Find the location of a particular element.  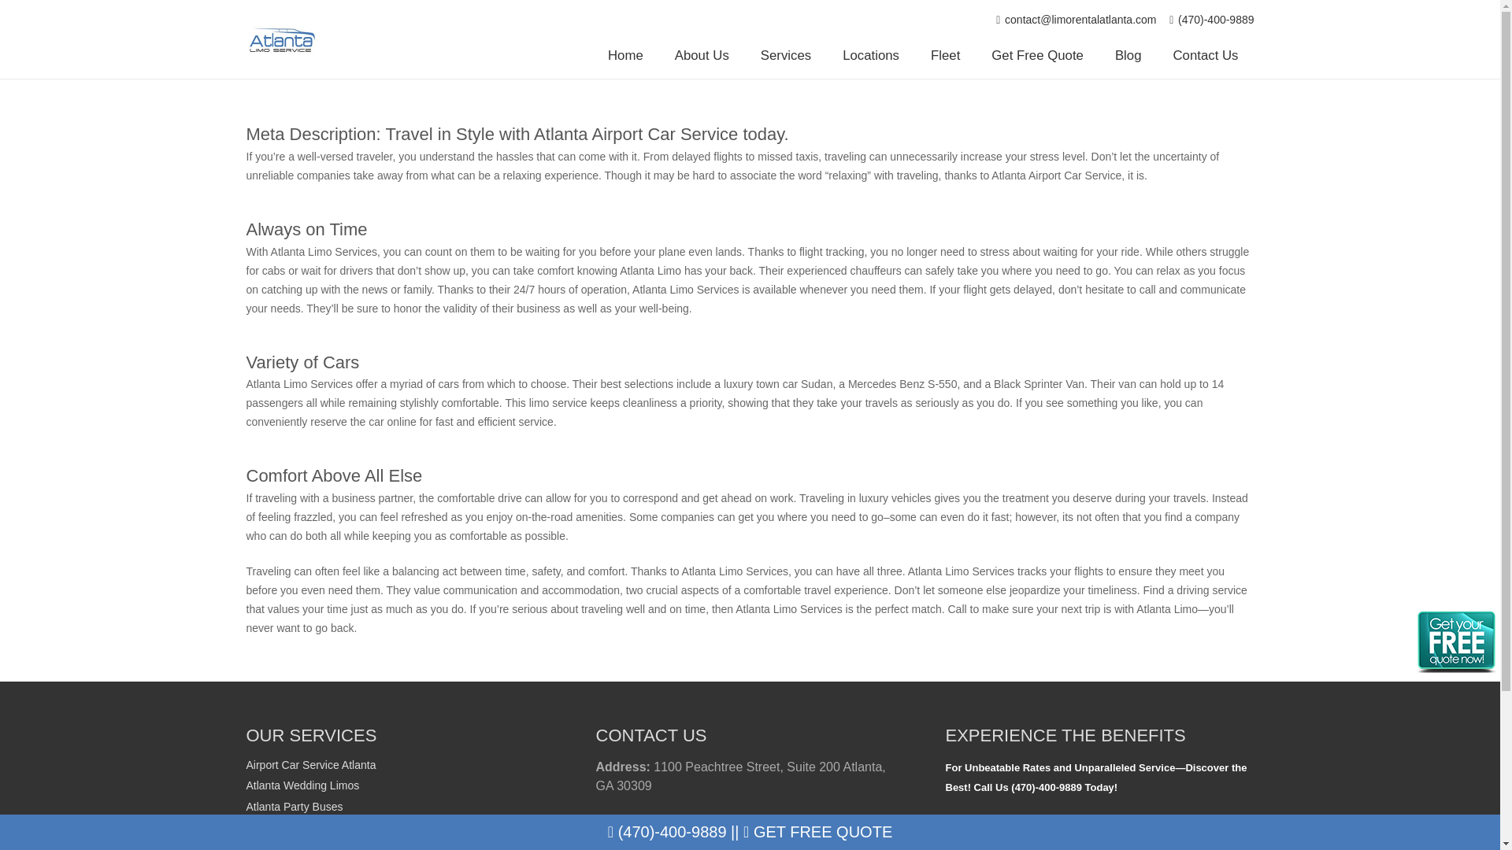

Blog is located at coordinates (1128, 56).